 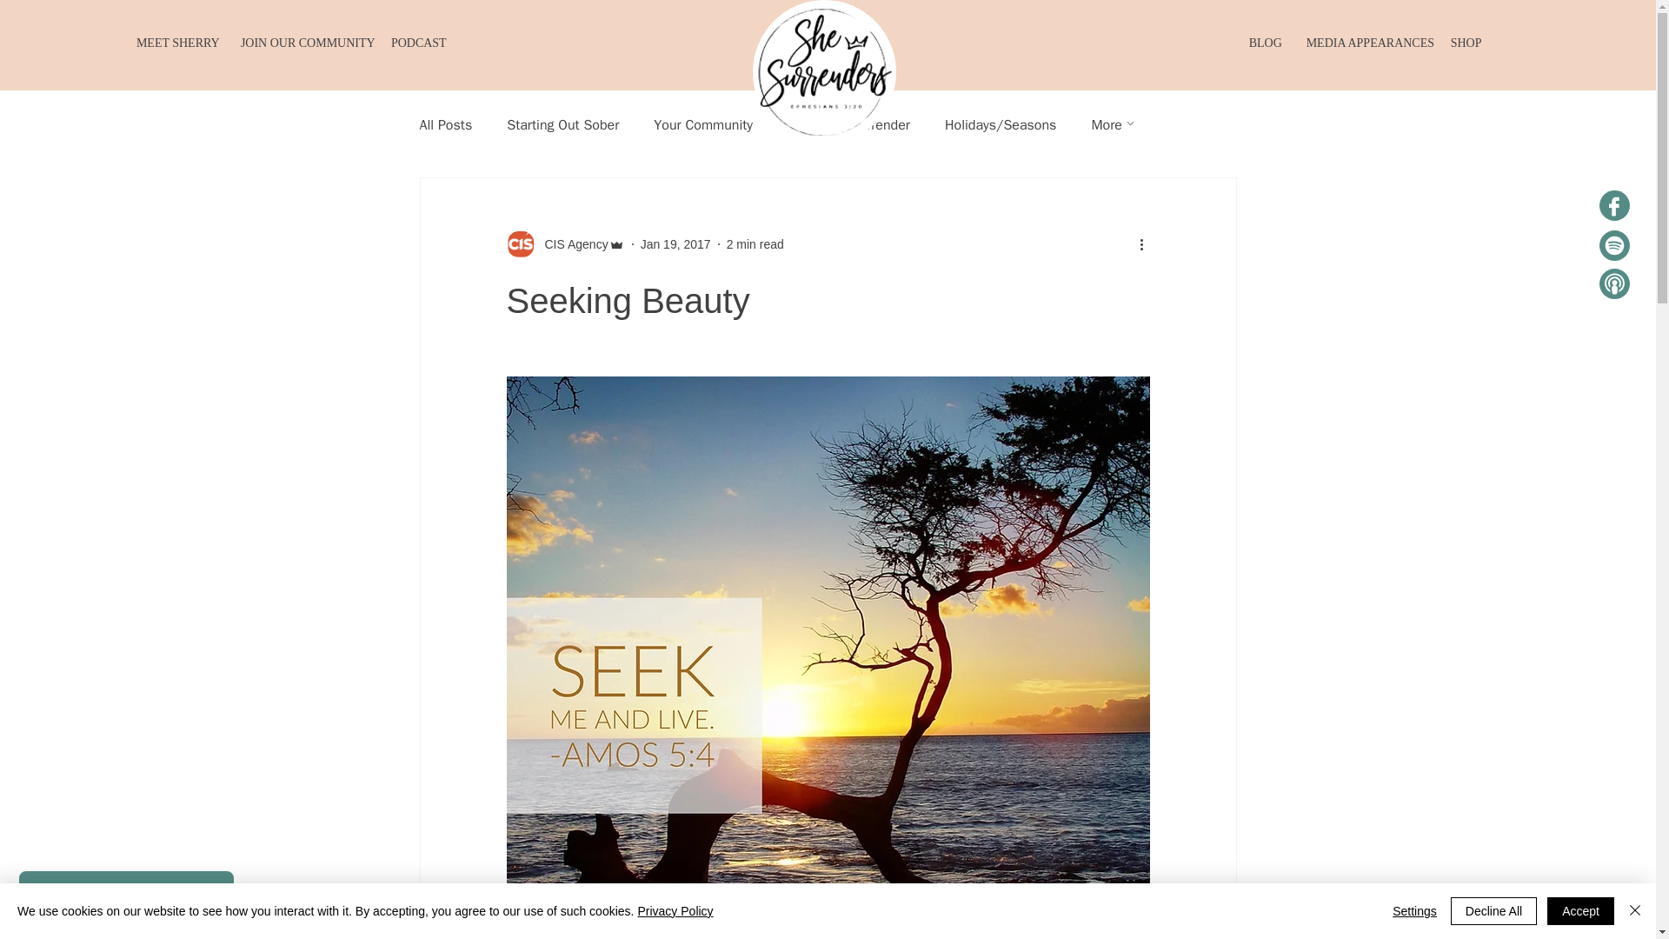 What do you see at coordinates (702, 125) in the screenshot?
I see `Your Community` at bounding box center [702, 125].